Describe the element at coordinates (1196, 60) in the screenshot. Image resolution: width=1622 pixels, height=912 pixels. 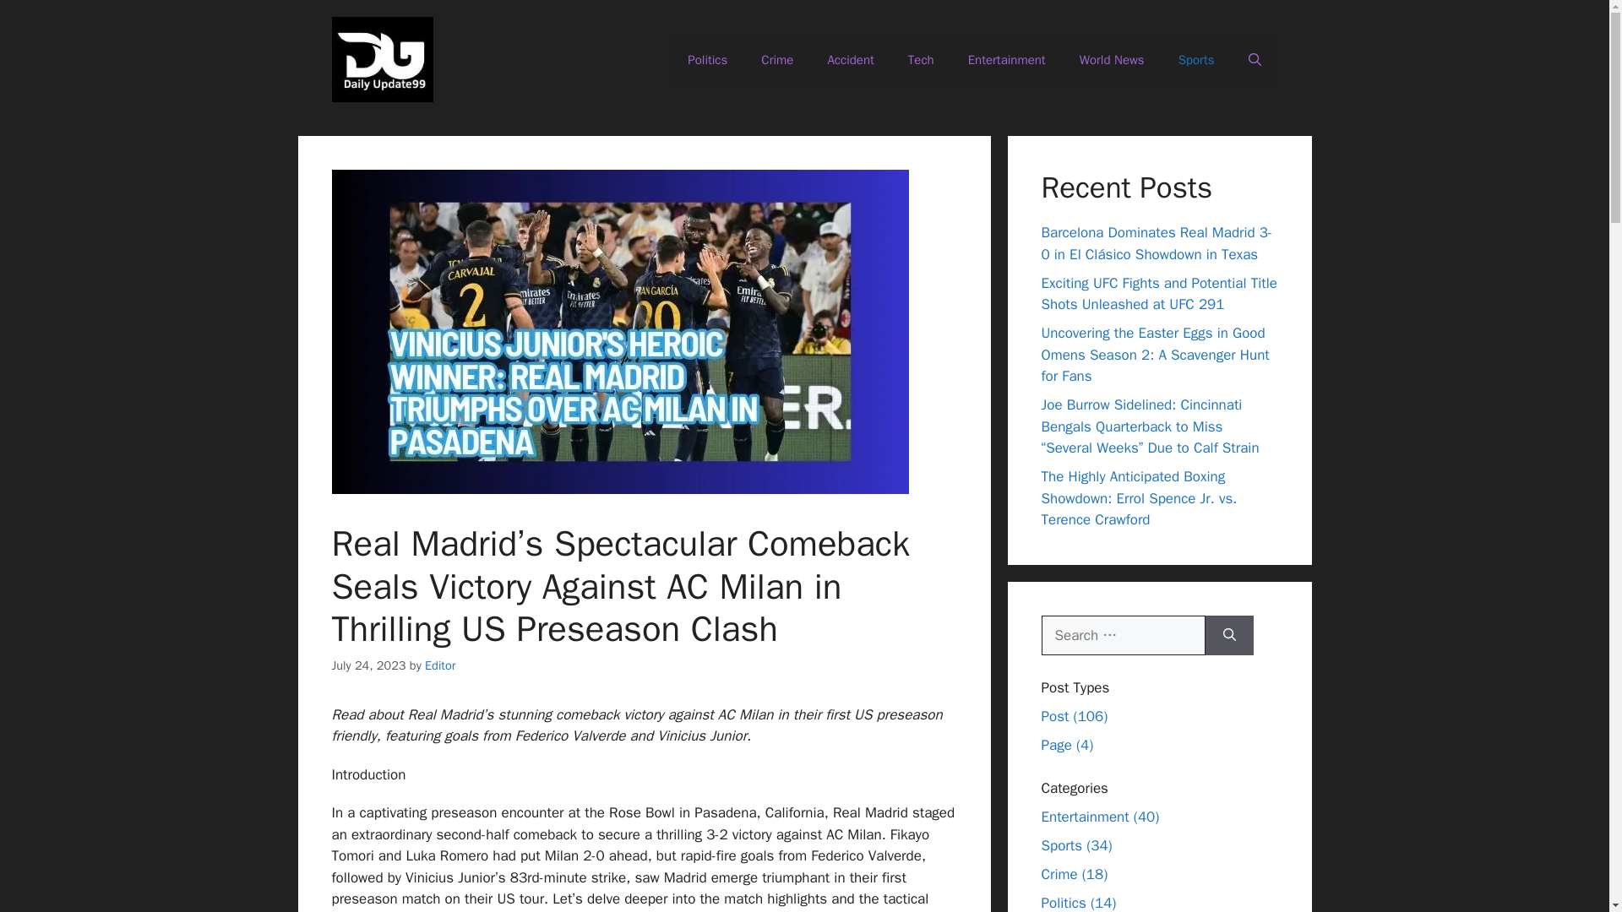
I see `Sports` at that location.